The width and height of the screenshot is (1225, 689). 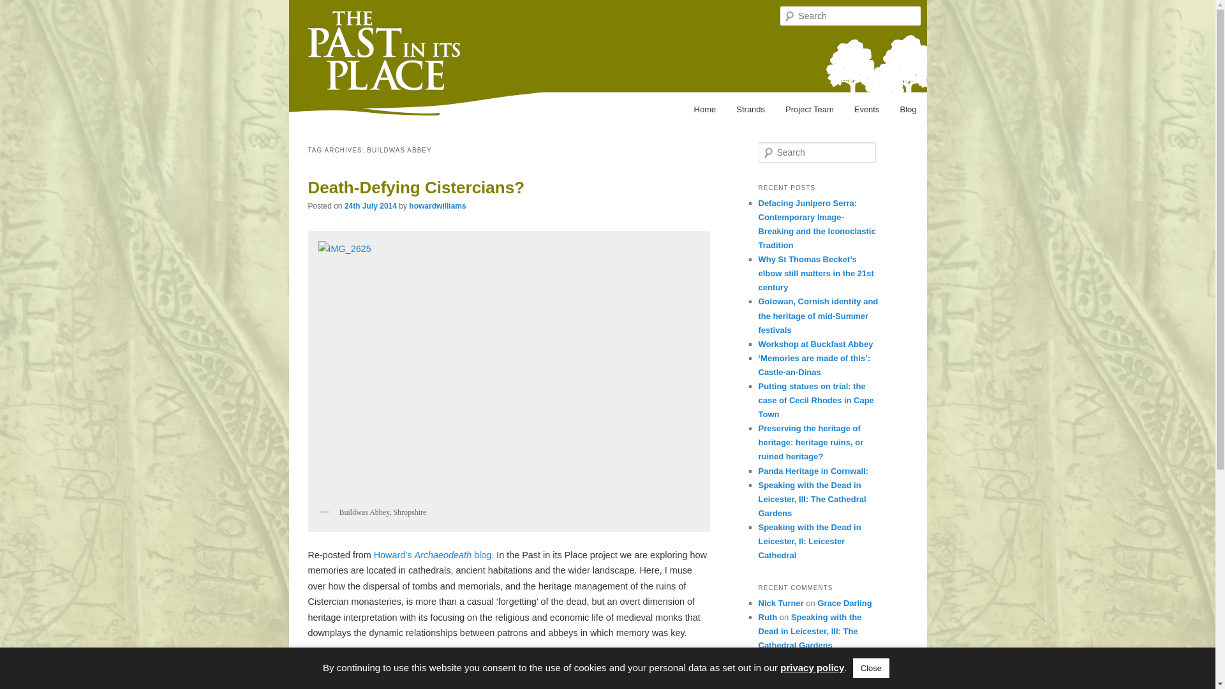 I want to click on Panda Heritage in Cornwall:, so click(x=813, y=471).